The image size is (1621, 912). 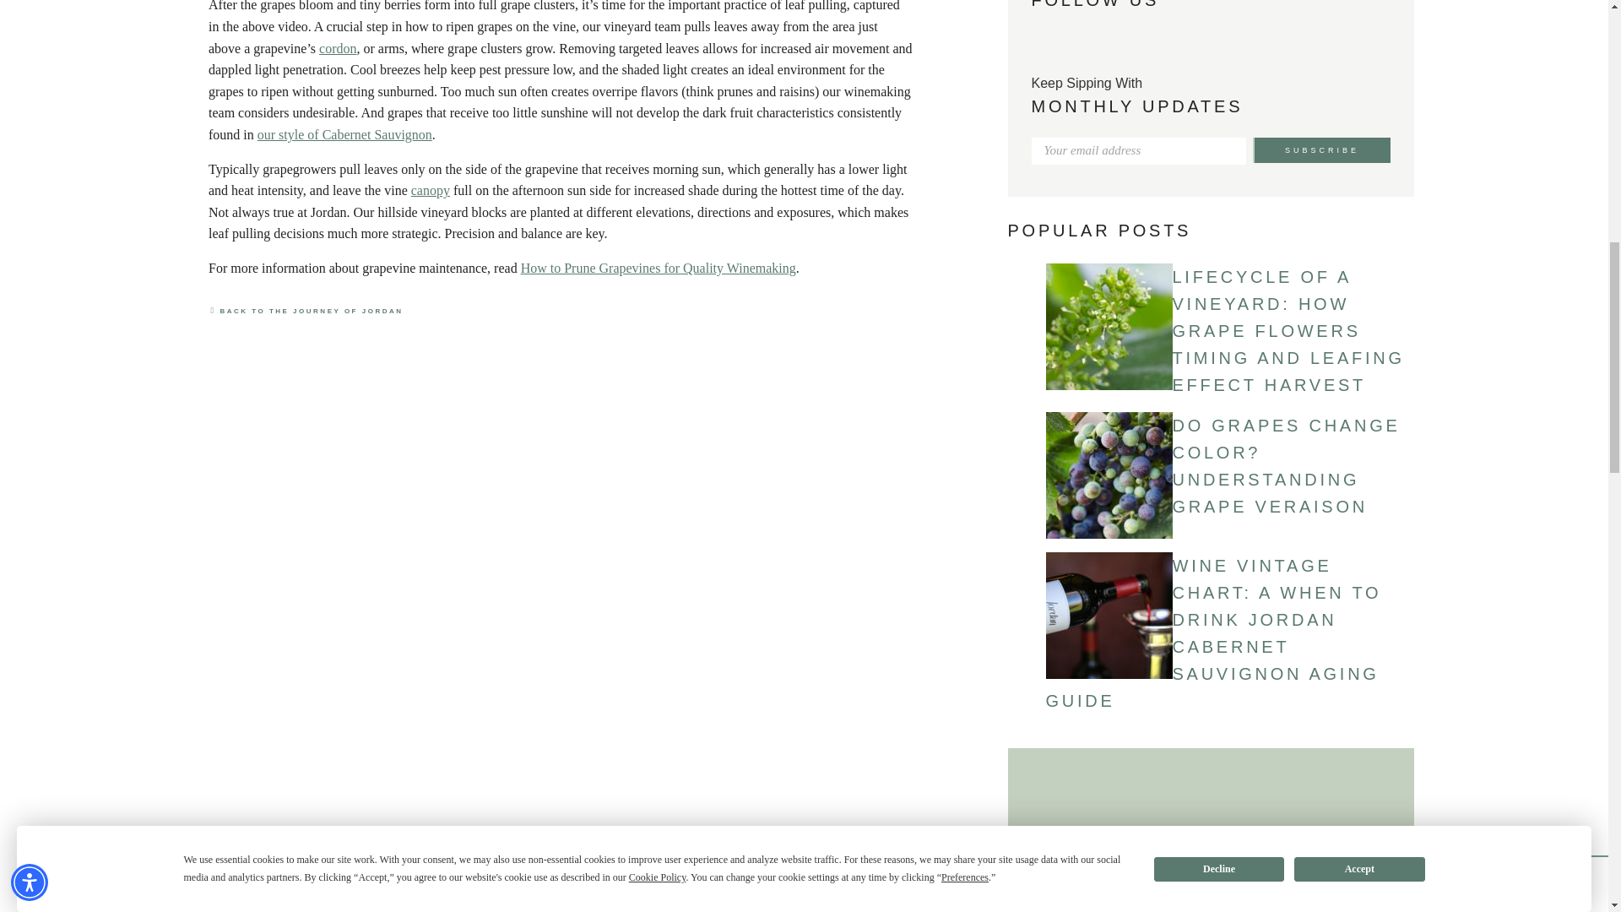 I want to click on Grapevine cordon, so click(x=338, y=47).